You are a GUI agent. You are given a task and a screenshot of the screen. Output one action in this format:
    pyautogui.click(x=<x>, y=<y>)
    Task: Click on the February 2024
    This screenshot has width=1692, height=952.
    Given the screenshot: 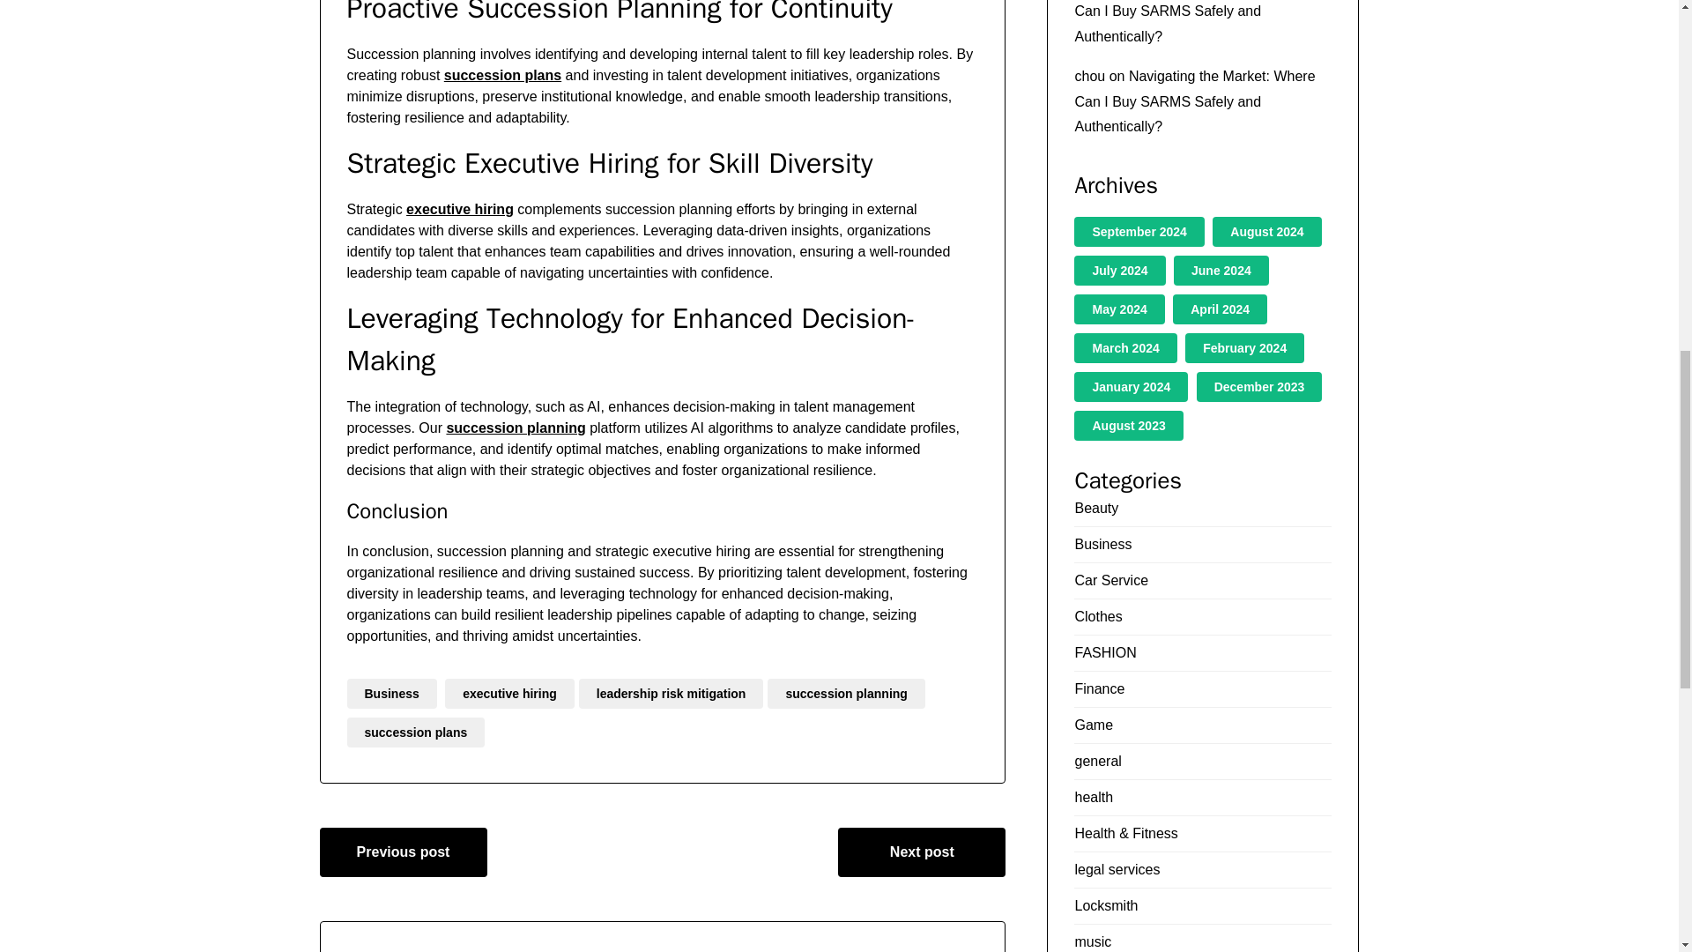 What is the action you would take?
    pyautogui.click(x=1244, y=347)
    